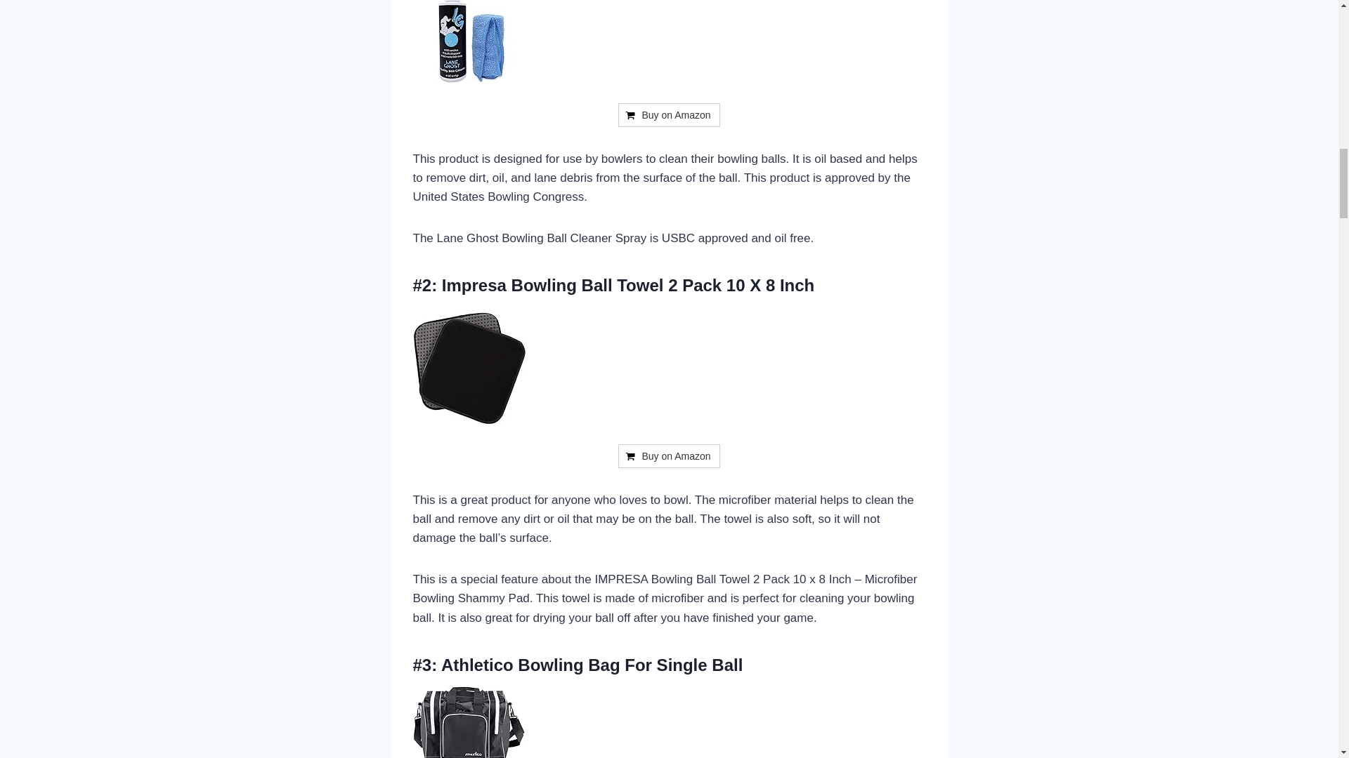 The image size is (1349, 758). What do you see at coordinates (668, 456) in the screenshot?
I see `Buy on Amazon` at bounding box center [668, 456].